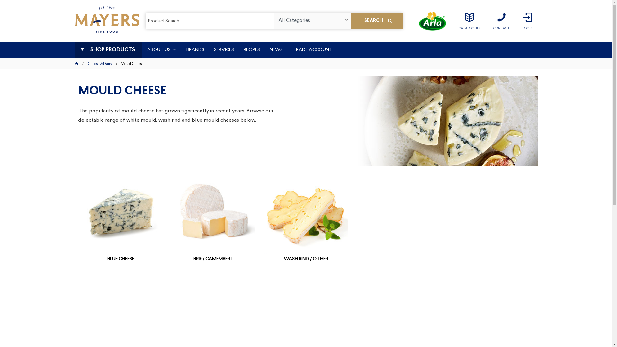 This screenshot has height=347, width=617. I want to click on BLUE CHEESE, so click(121, 266).